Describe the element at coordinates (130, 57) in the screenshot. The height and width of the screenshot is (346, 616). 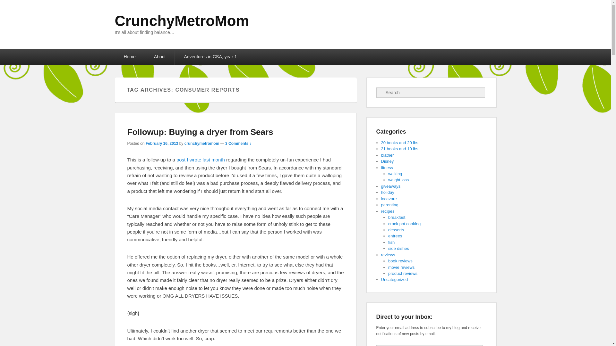
I see `Home` at that location.